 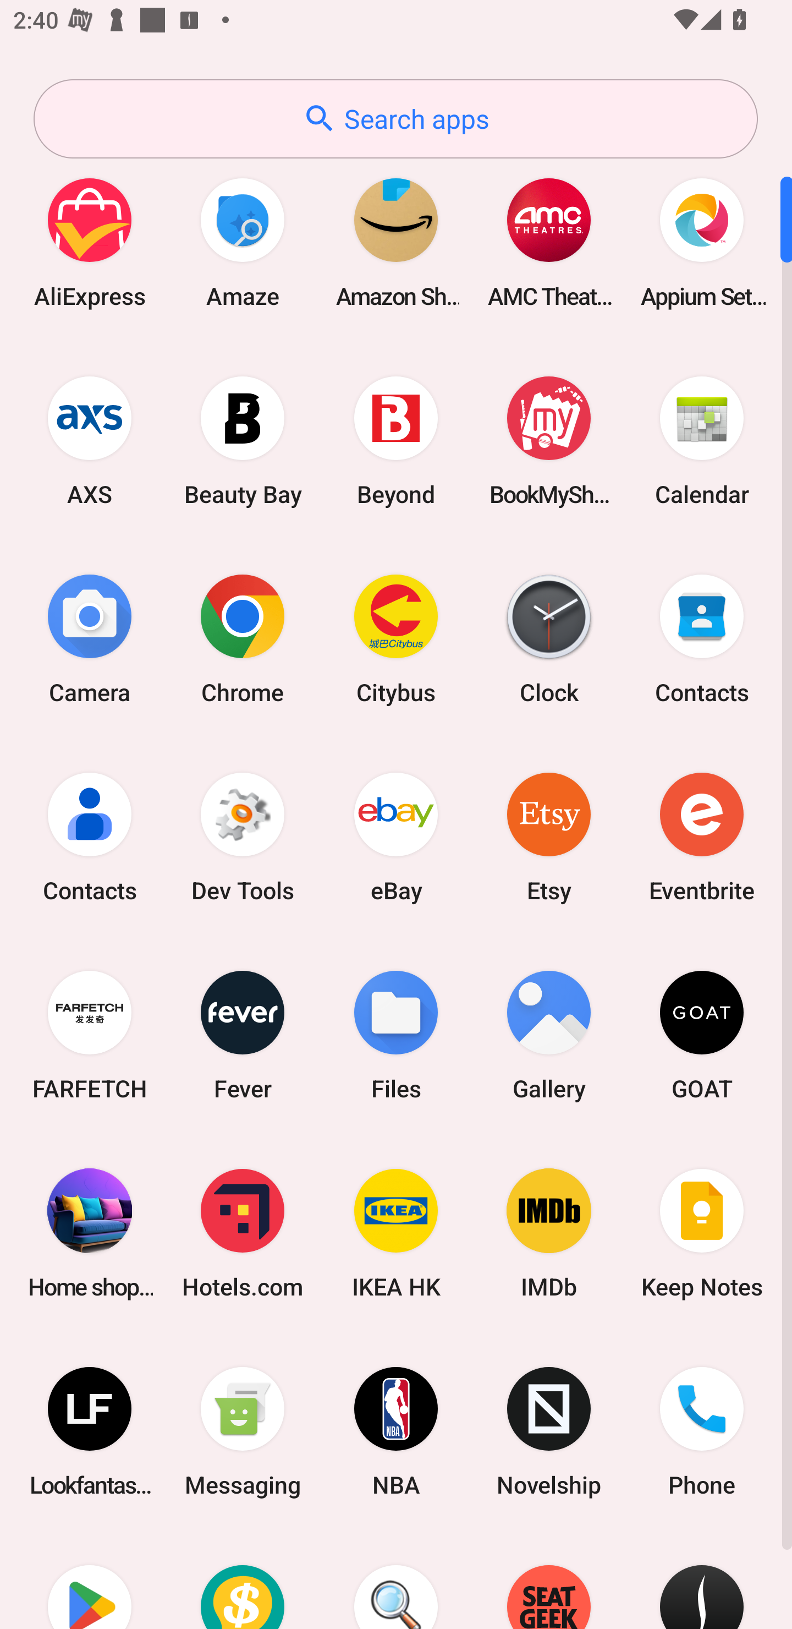 I want to click on Files, so click(x=396, y=1035).